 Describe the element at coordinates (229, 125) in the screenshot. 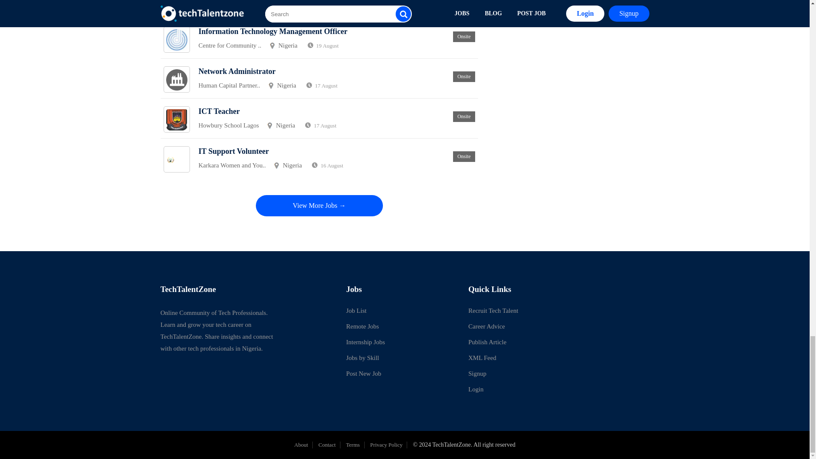

I see `Howbury School Lagos` at that location.